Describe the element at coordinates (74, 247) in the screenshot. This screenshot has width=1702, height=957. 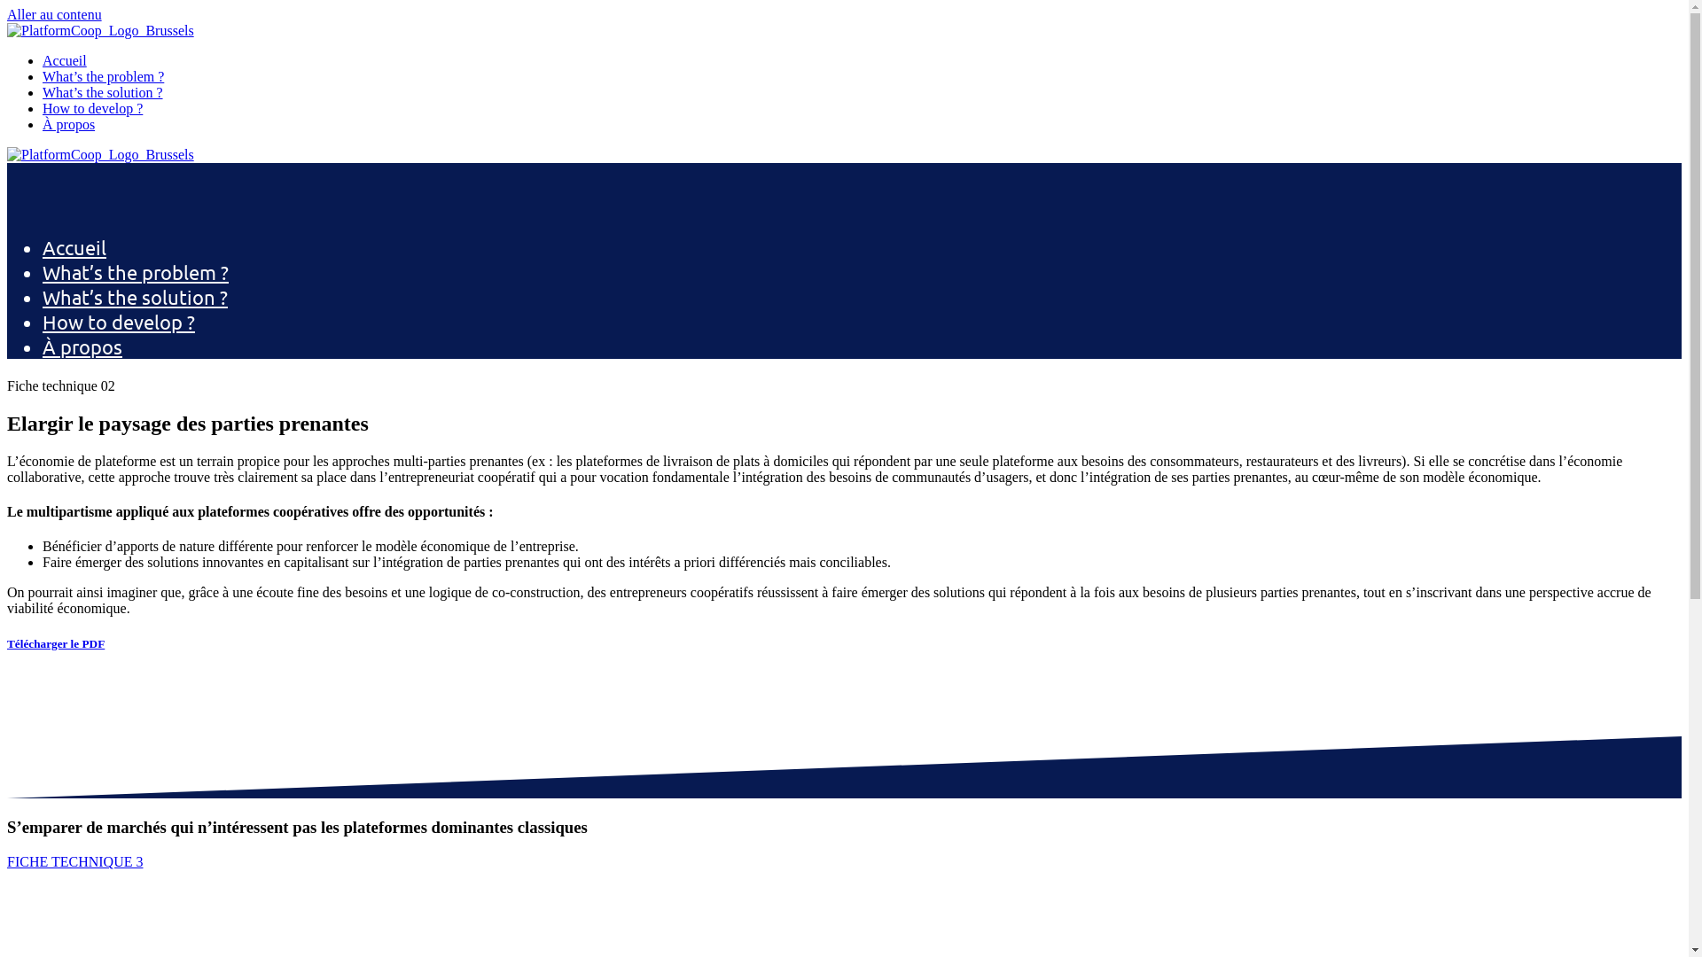
I see `Accueil` at that location.